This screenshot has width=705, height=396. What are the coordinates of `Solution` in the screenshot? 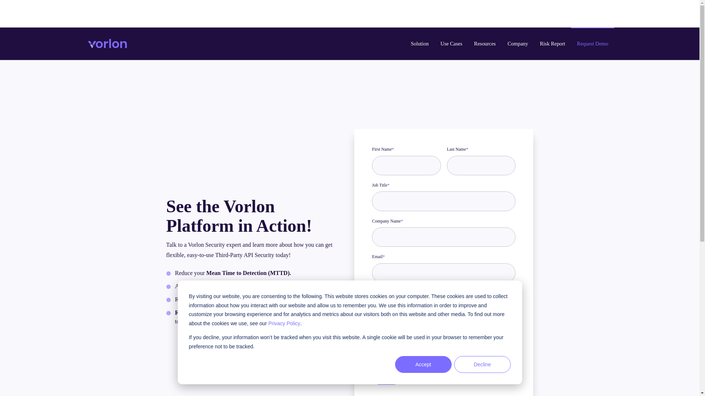 It's located at (420, 43).